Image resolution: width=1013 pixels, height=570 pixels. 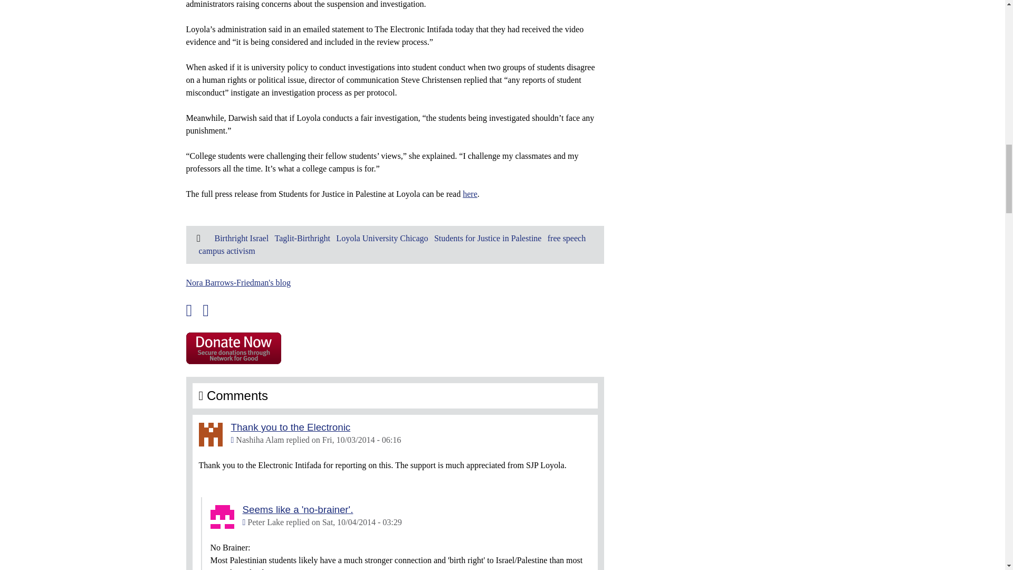 What do you see at coordinates (302, 238) in the screenshot?
I see `Taglit-Birthright` at bounding box center [302, 238].